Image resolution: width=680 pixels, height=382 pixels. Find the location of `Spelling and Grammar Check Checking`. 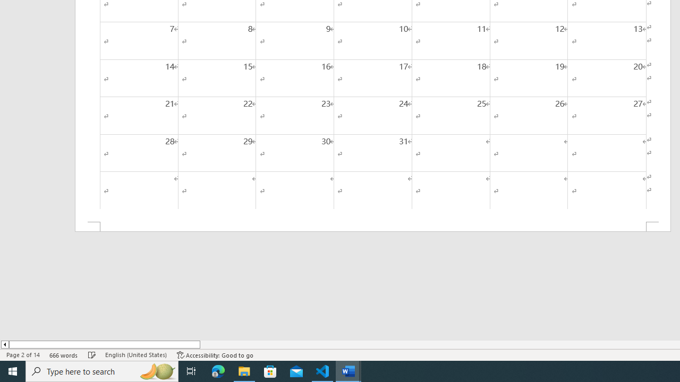

Spelling and Grammar Check Checking is located at coordinates (92, 354).